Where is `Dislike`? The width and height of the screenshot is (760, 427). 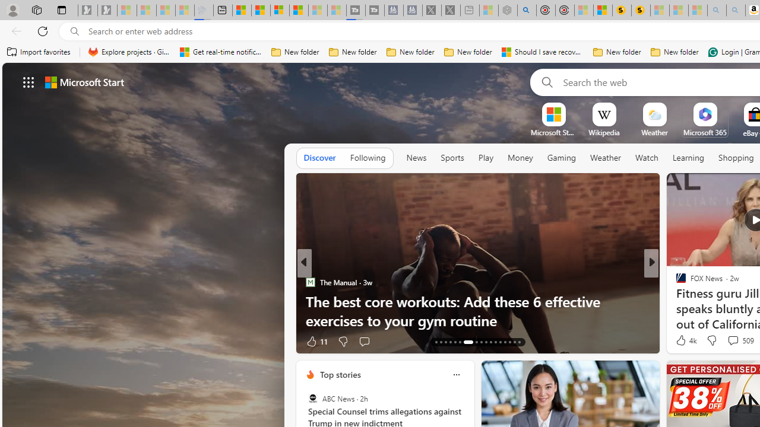
Dislike is located at coordinates (711, 340).